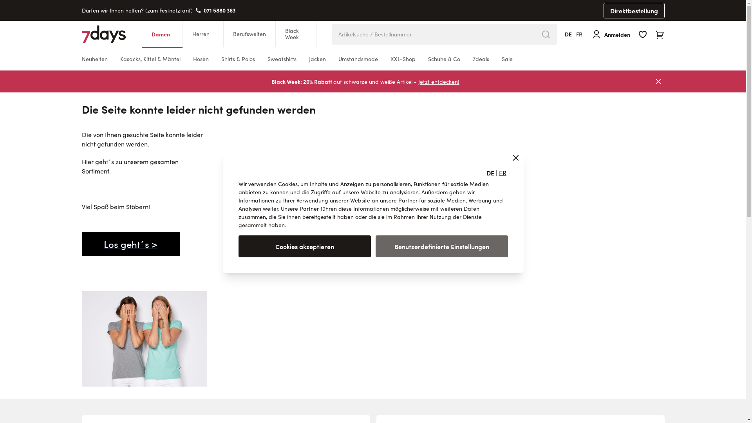  I want to click on Jetzt entdecken!, so click(439, 81).